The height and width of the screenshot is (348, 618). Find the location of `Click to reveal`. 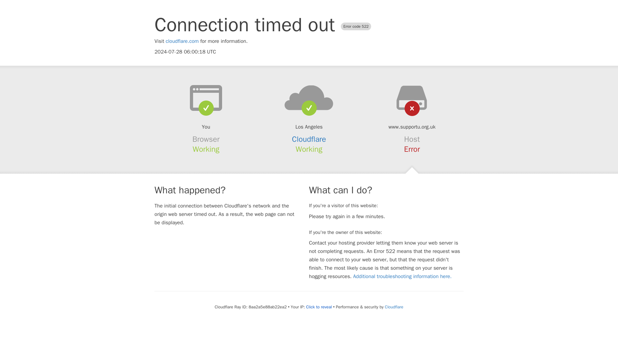

Click to reveal is located at coordinates (319, 307).